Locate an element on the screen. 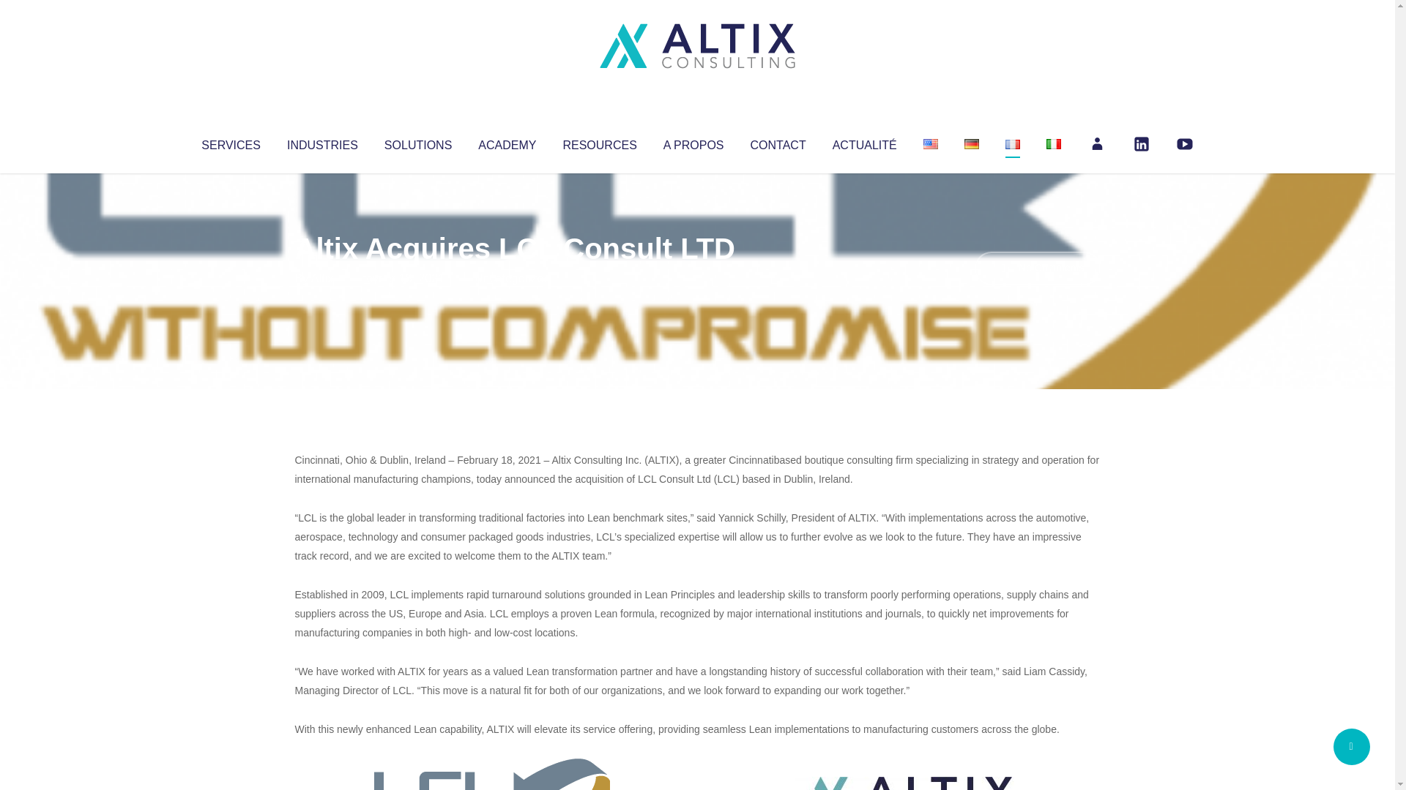  RESOURCES is located at coordinates (599, 142).